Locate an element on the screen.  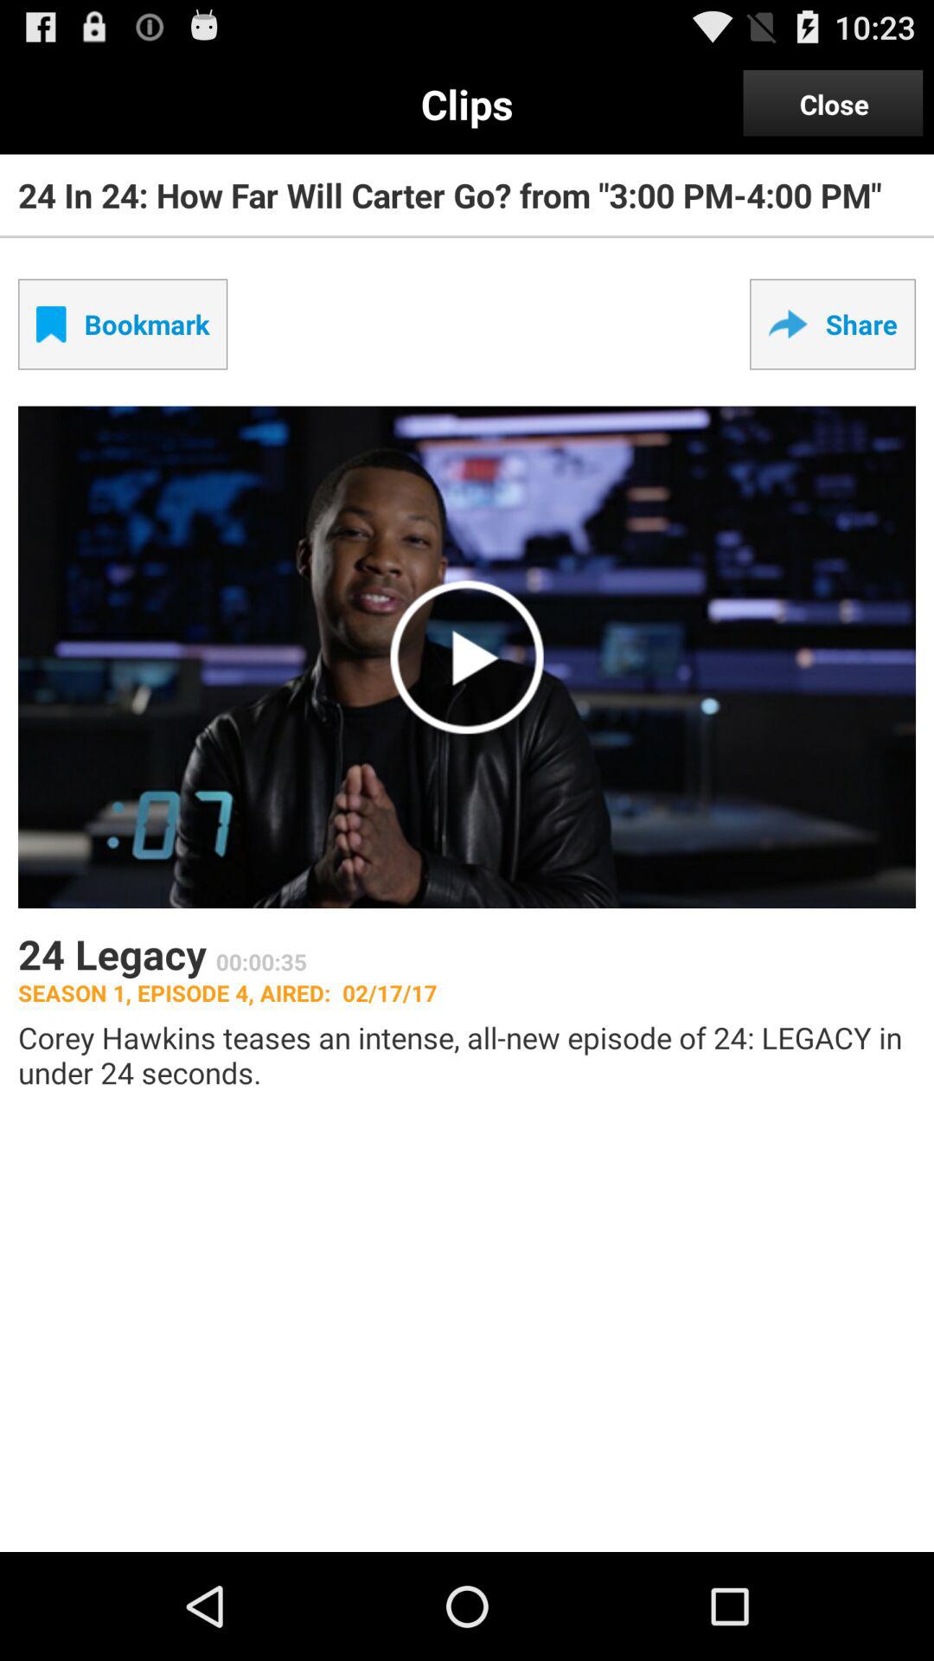
press icon to the right of bookmark checkbox is located at coordinates (832, 324).